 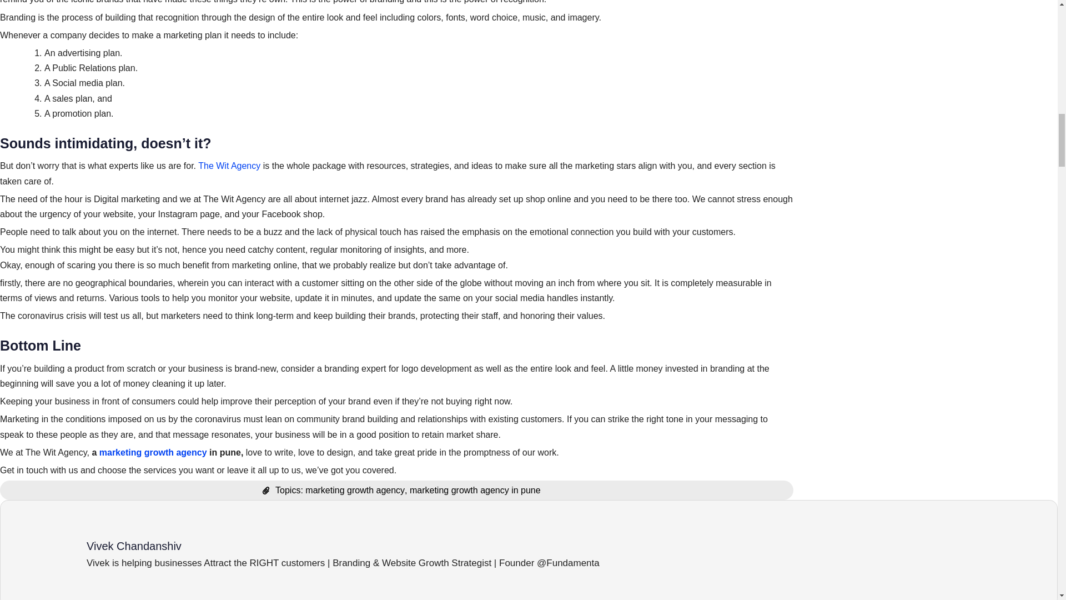 I want to click on Vivek Chandanshiv, so click(x=563, y=546).